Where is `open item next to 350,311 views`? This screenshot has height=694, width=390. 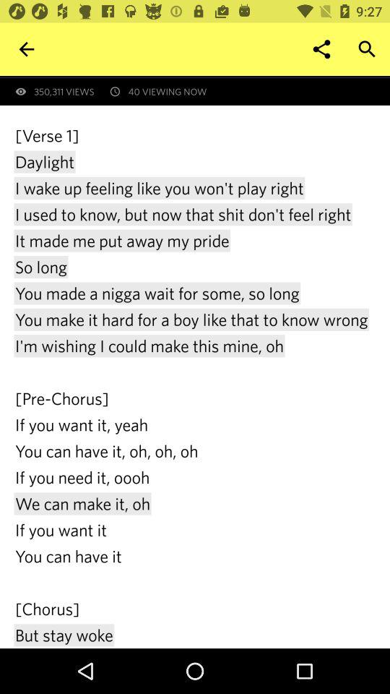
open item next to 350,311 views is located at coordinates (321, 49).